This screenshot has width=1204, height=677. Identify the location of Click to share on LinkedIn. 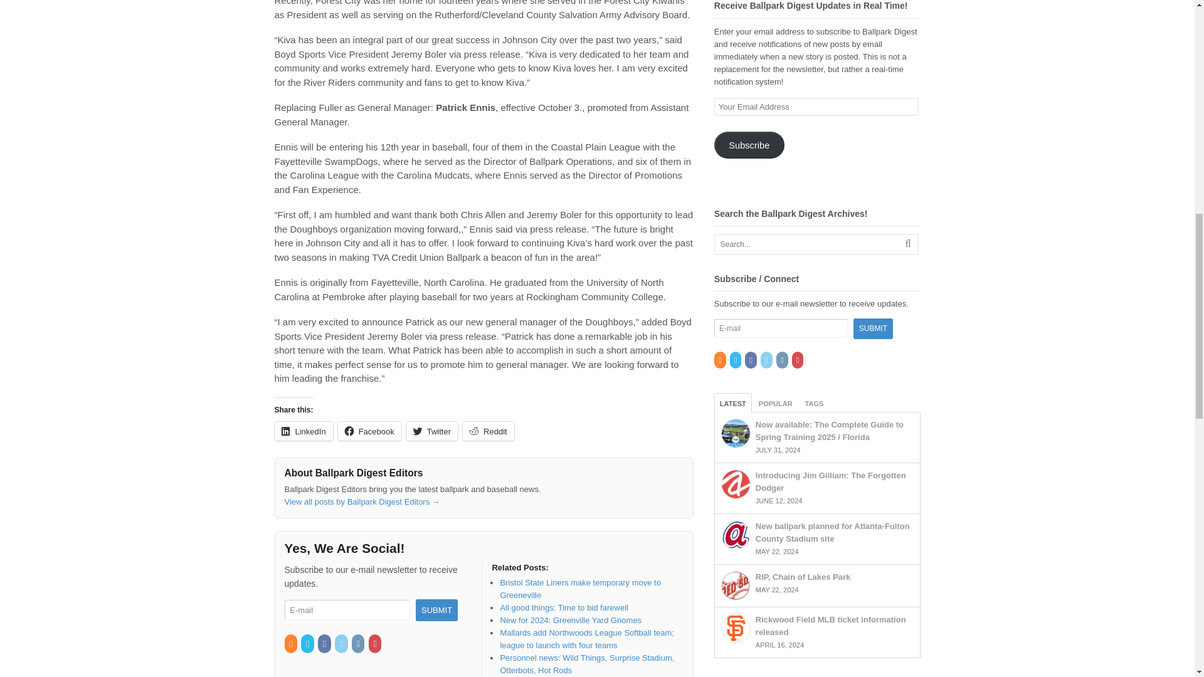
(304, 431).